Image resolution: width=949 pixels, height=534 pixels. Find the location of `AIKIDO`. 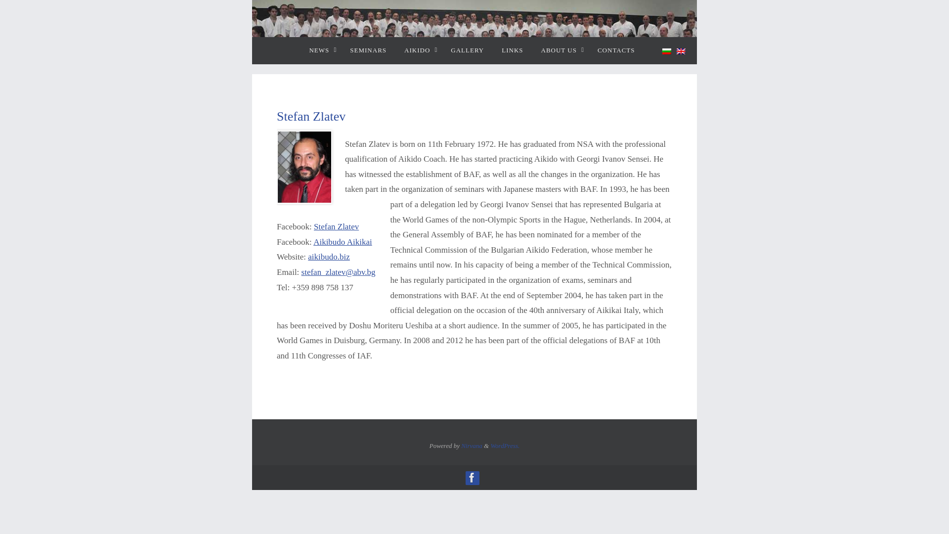

AIKIDO is located at coordinates (419, 50).